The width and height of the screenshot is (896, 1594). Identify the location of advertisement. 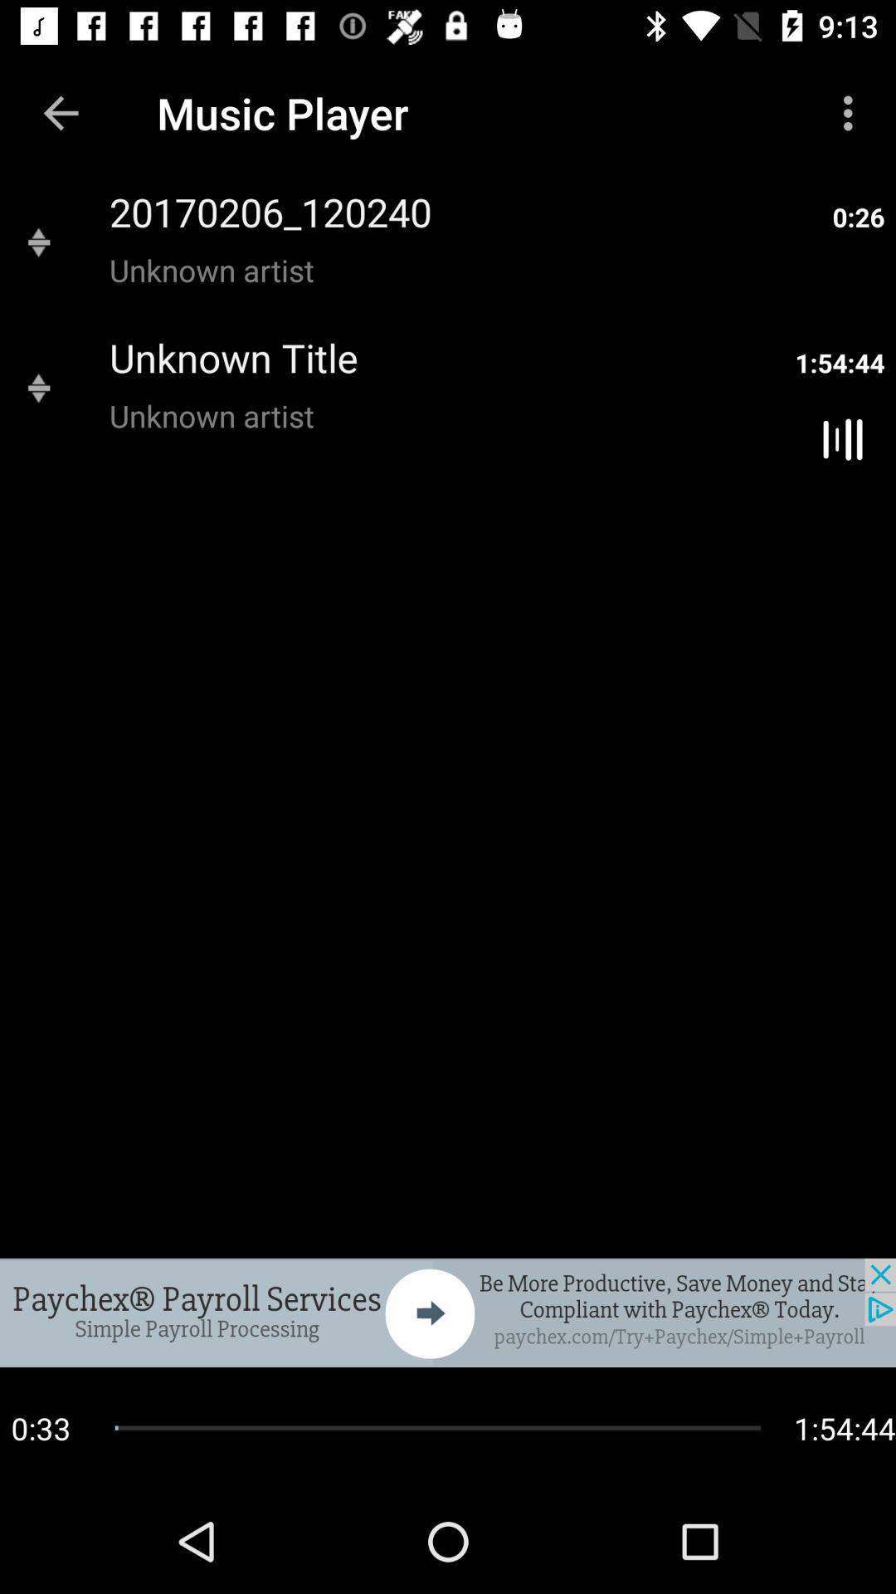
(448, 1313).